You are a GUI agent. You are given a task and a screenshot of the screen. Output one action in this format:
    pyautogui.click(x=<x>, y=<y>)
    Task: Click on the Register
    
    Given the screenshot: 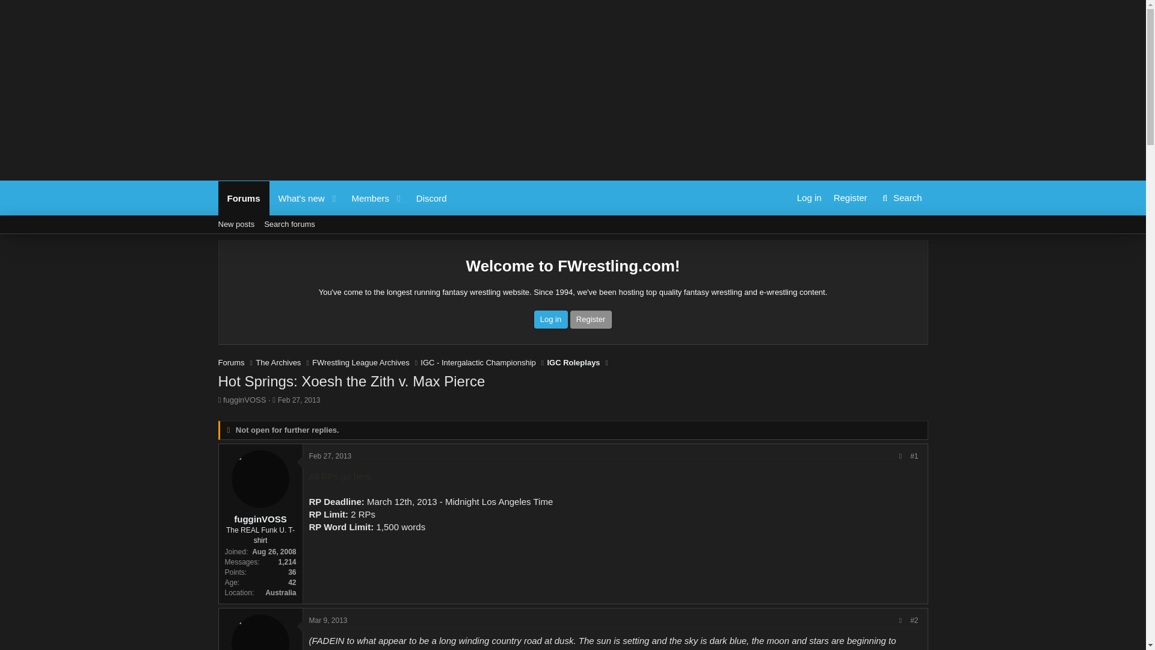 What is the action you would take?
    pyautogui.click(x=591, y=320)
    